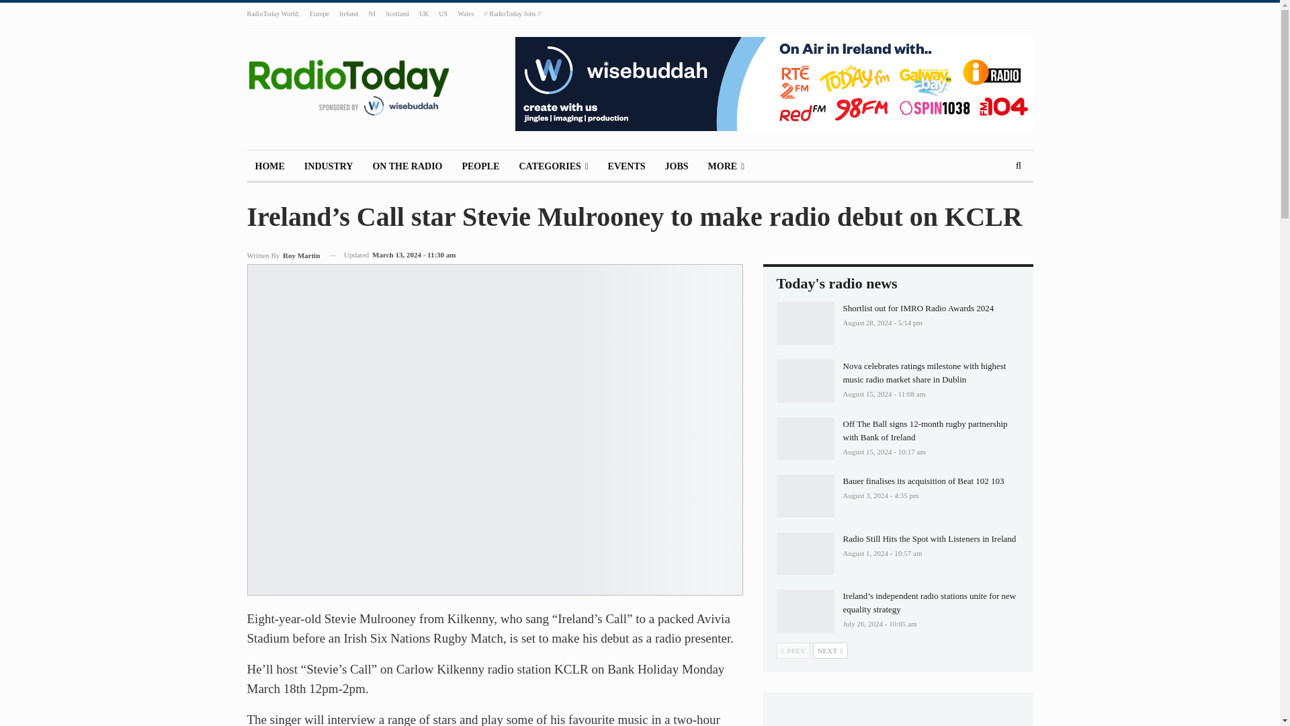  I want to click on Written By Roy Martin, so click(284, 255).